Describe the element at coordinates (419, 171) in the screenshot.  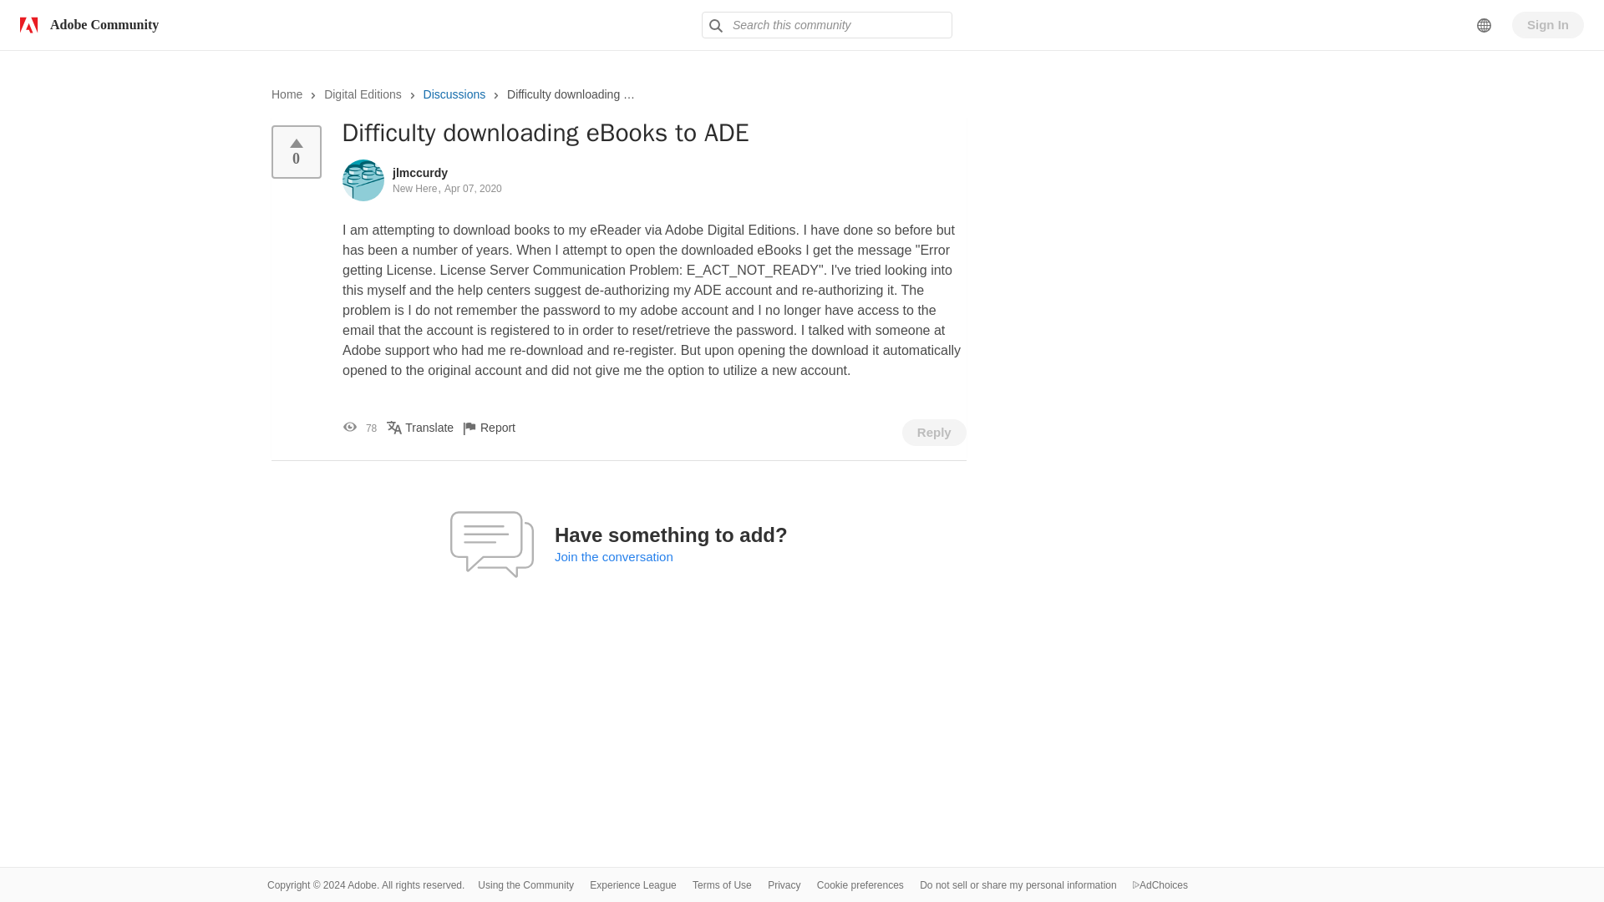
I see `jlmccurdy` at that location.